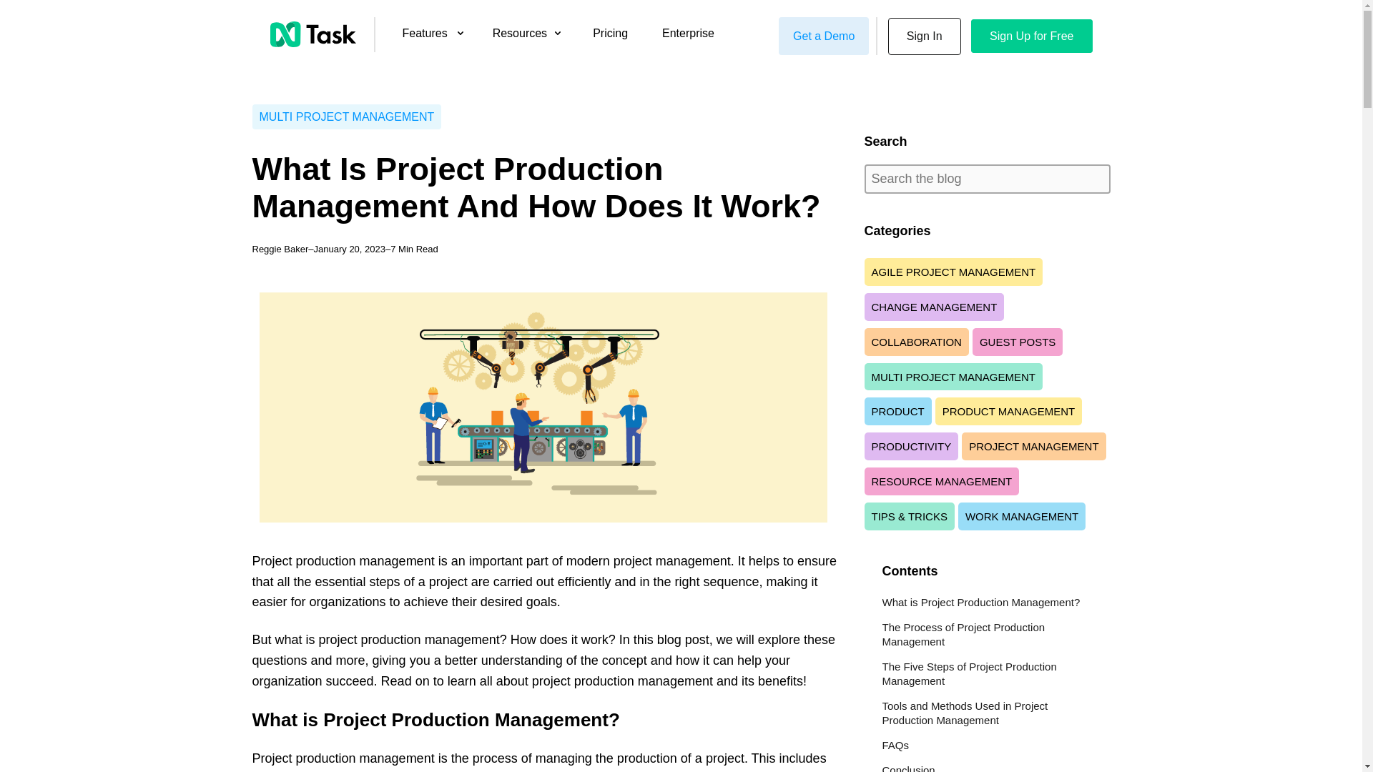 Image resolution: width=1373 pixels, height=772 pixels. Describe the element at coordinates (346, 117) in the screenshot. I see `MULTI PROJECT MANAGEMENT` at that location.